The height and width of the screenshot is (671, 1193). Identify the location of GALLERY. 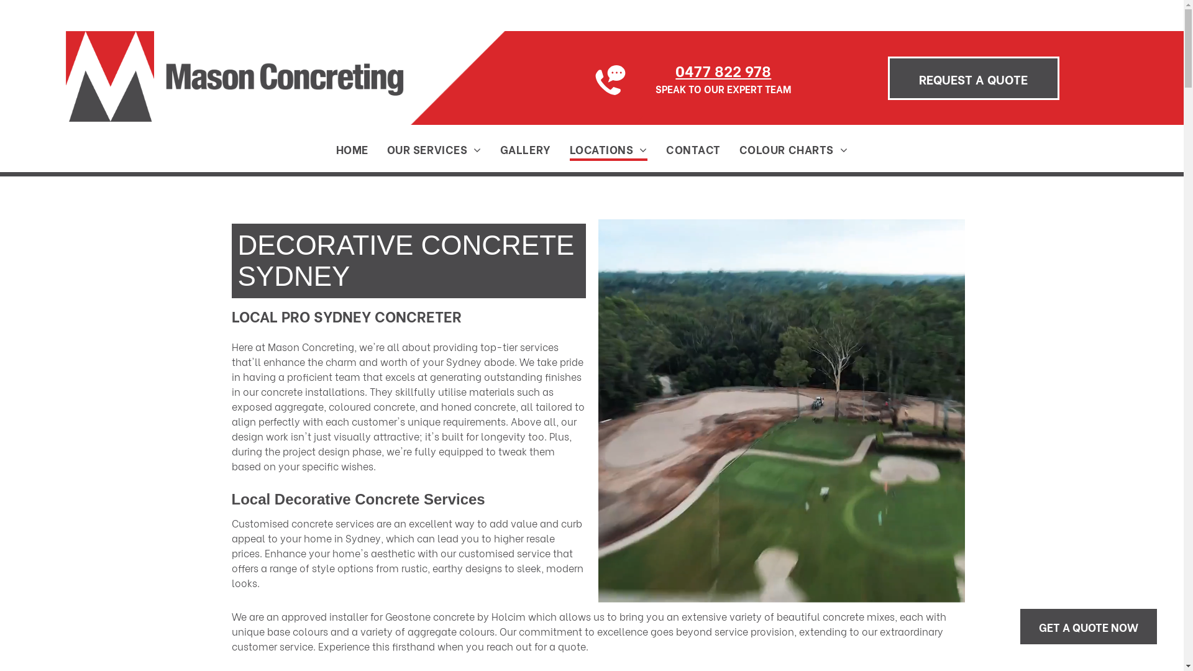
(526, 149).